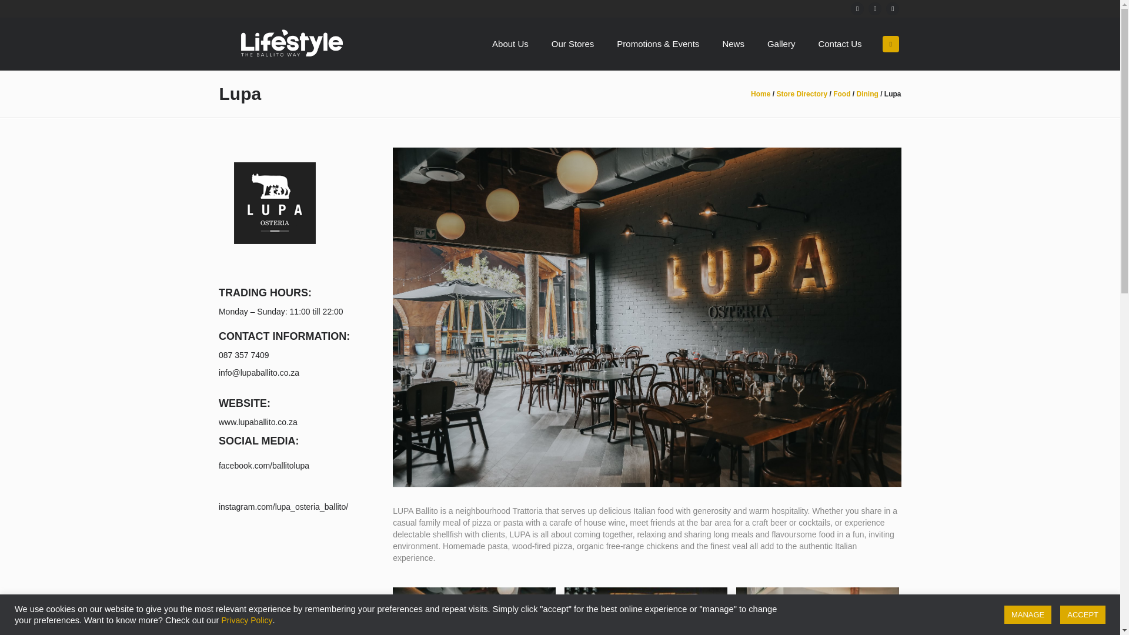  Describe the element at coordinates (841, 94) in the screenshot. I see `Food` at that location.